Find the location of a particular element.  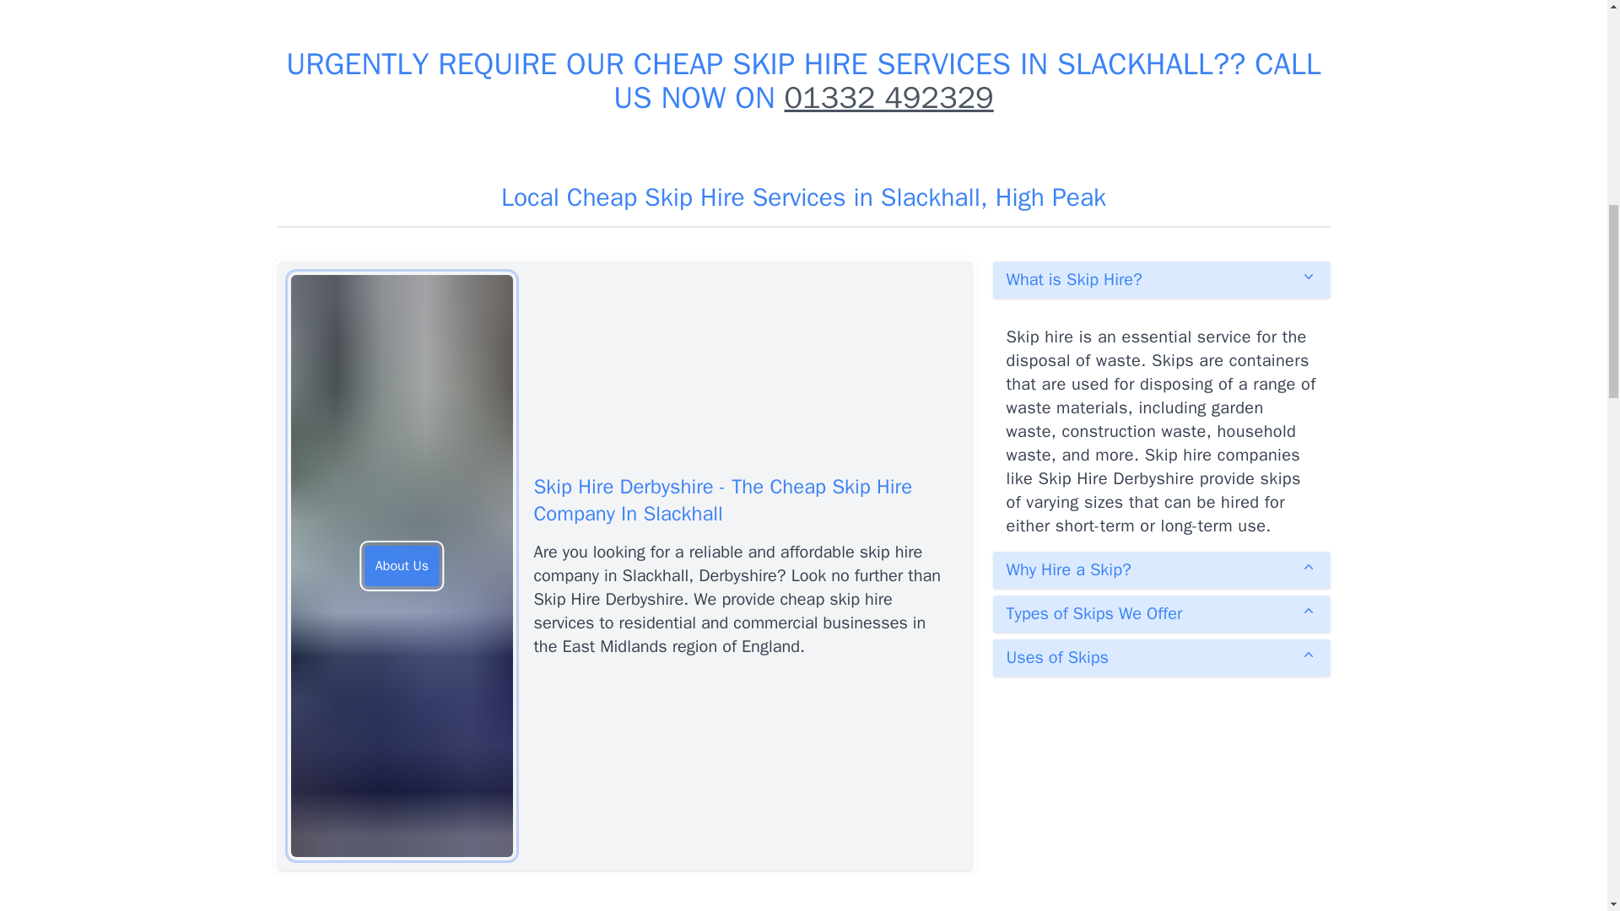

Types of Skips We Offer is located at coordinates (1161, 614).